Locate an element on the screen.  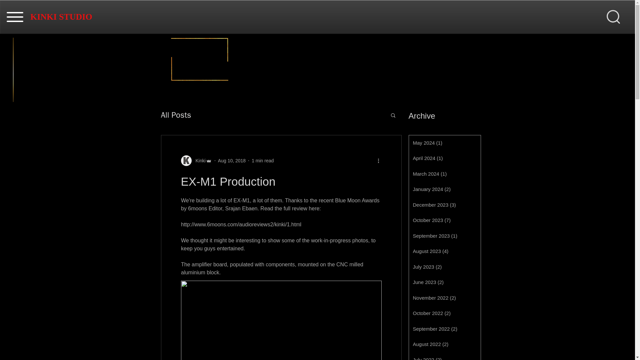
KINKI STUDIO is located at coordinates (61, 16).